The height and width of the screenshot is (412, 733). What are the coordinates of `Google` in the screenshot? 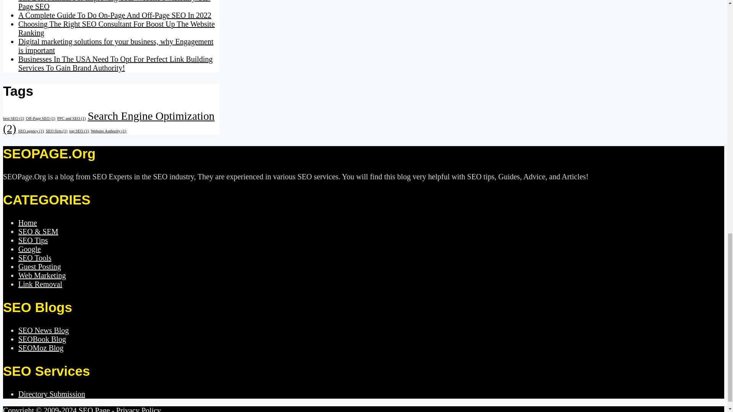 It's located at (30, 249).